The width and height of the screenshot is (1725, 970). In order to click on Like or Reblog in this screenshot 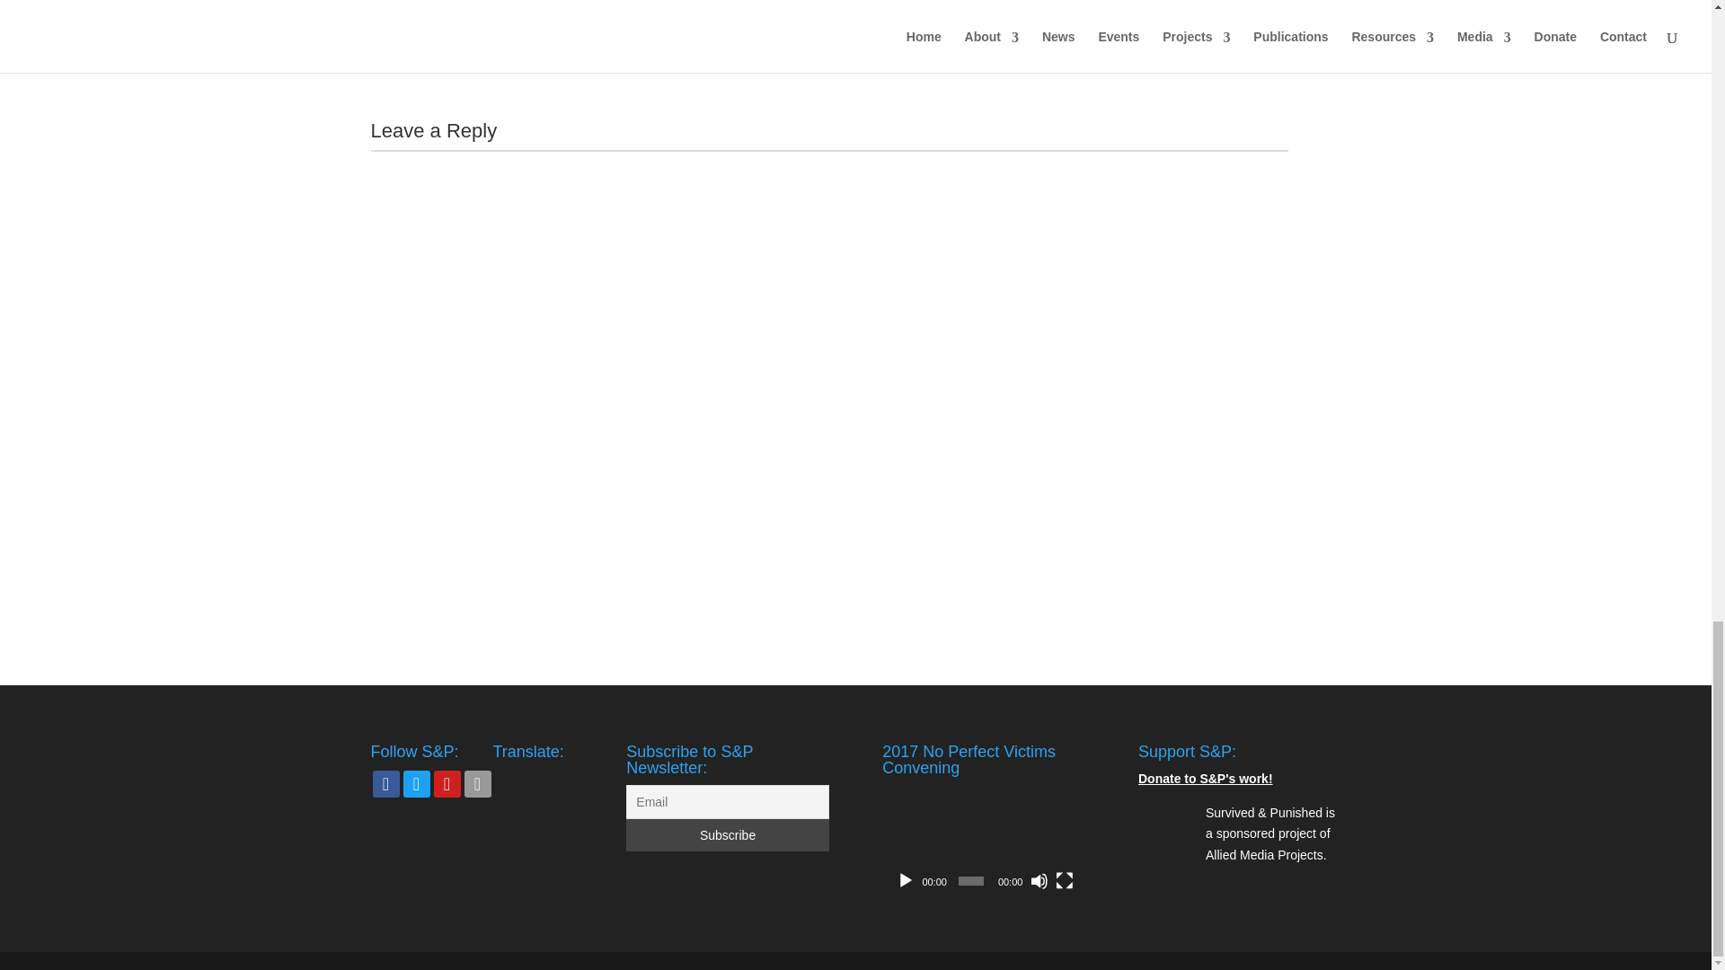, I will do `click(828, 20)`.